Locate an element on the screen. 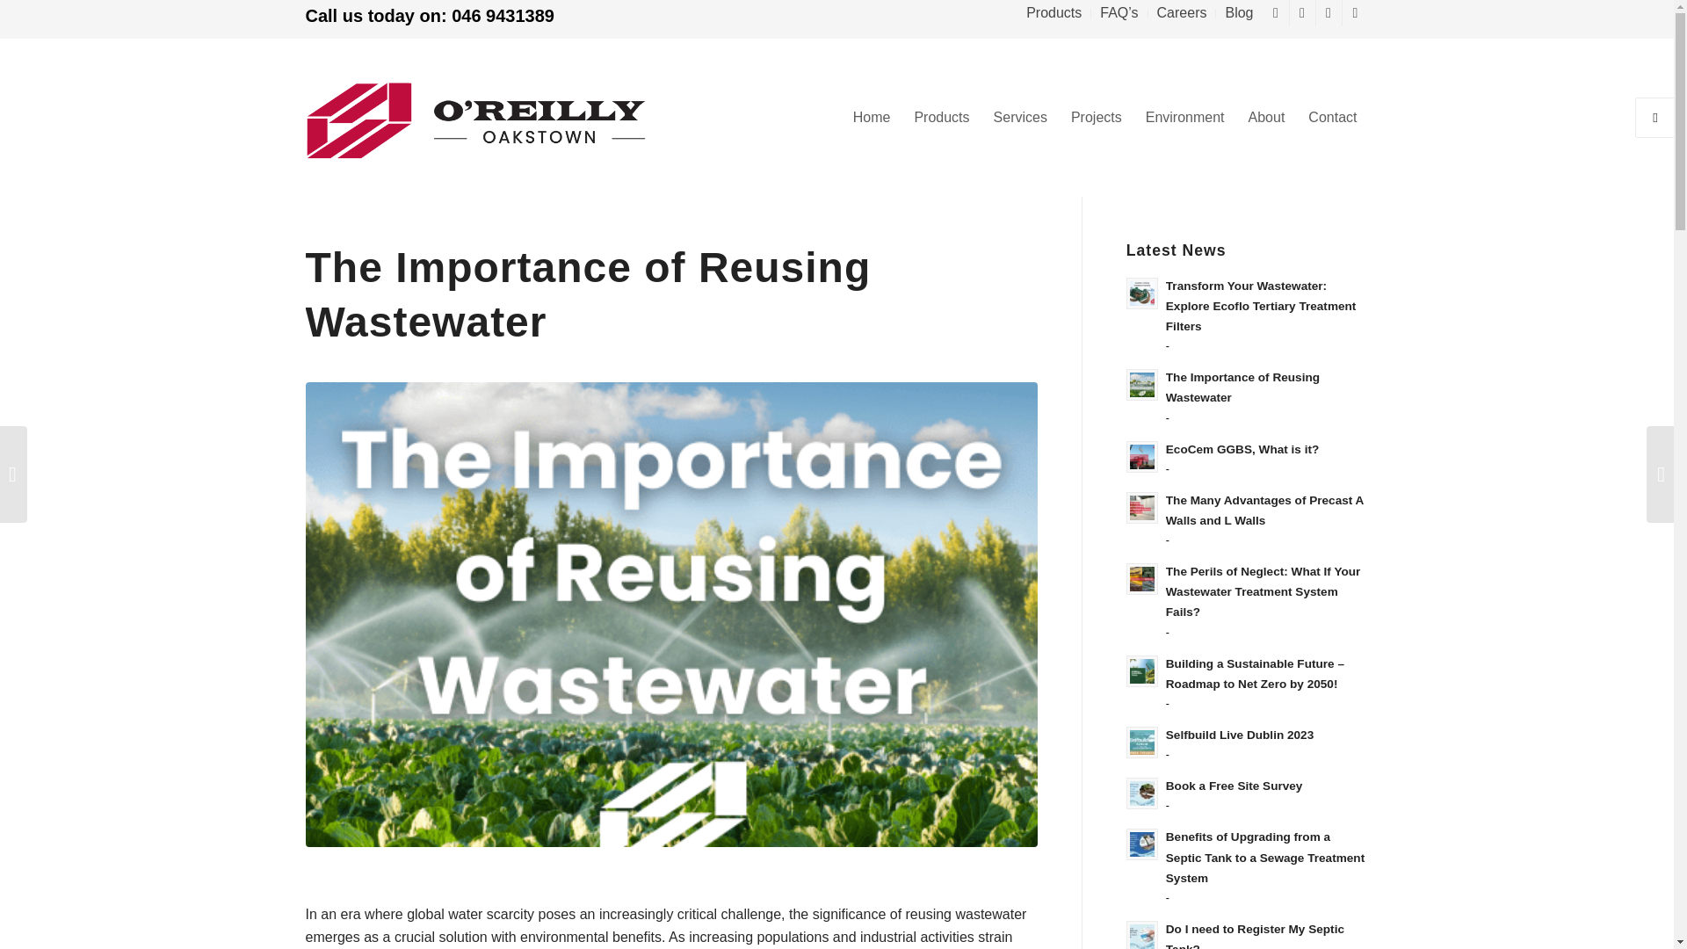 The height and width of the screenshot is (949, 1687). oreilly-oakstown-logo is located at coordinates (515, 120).